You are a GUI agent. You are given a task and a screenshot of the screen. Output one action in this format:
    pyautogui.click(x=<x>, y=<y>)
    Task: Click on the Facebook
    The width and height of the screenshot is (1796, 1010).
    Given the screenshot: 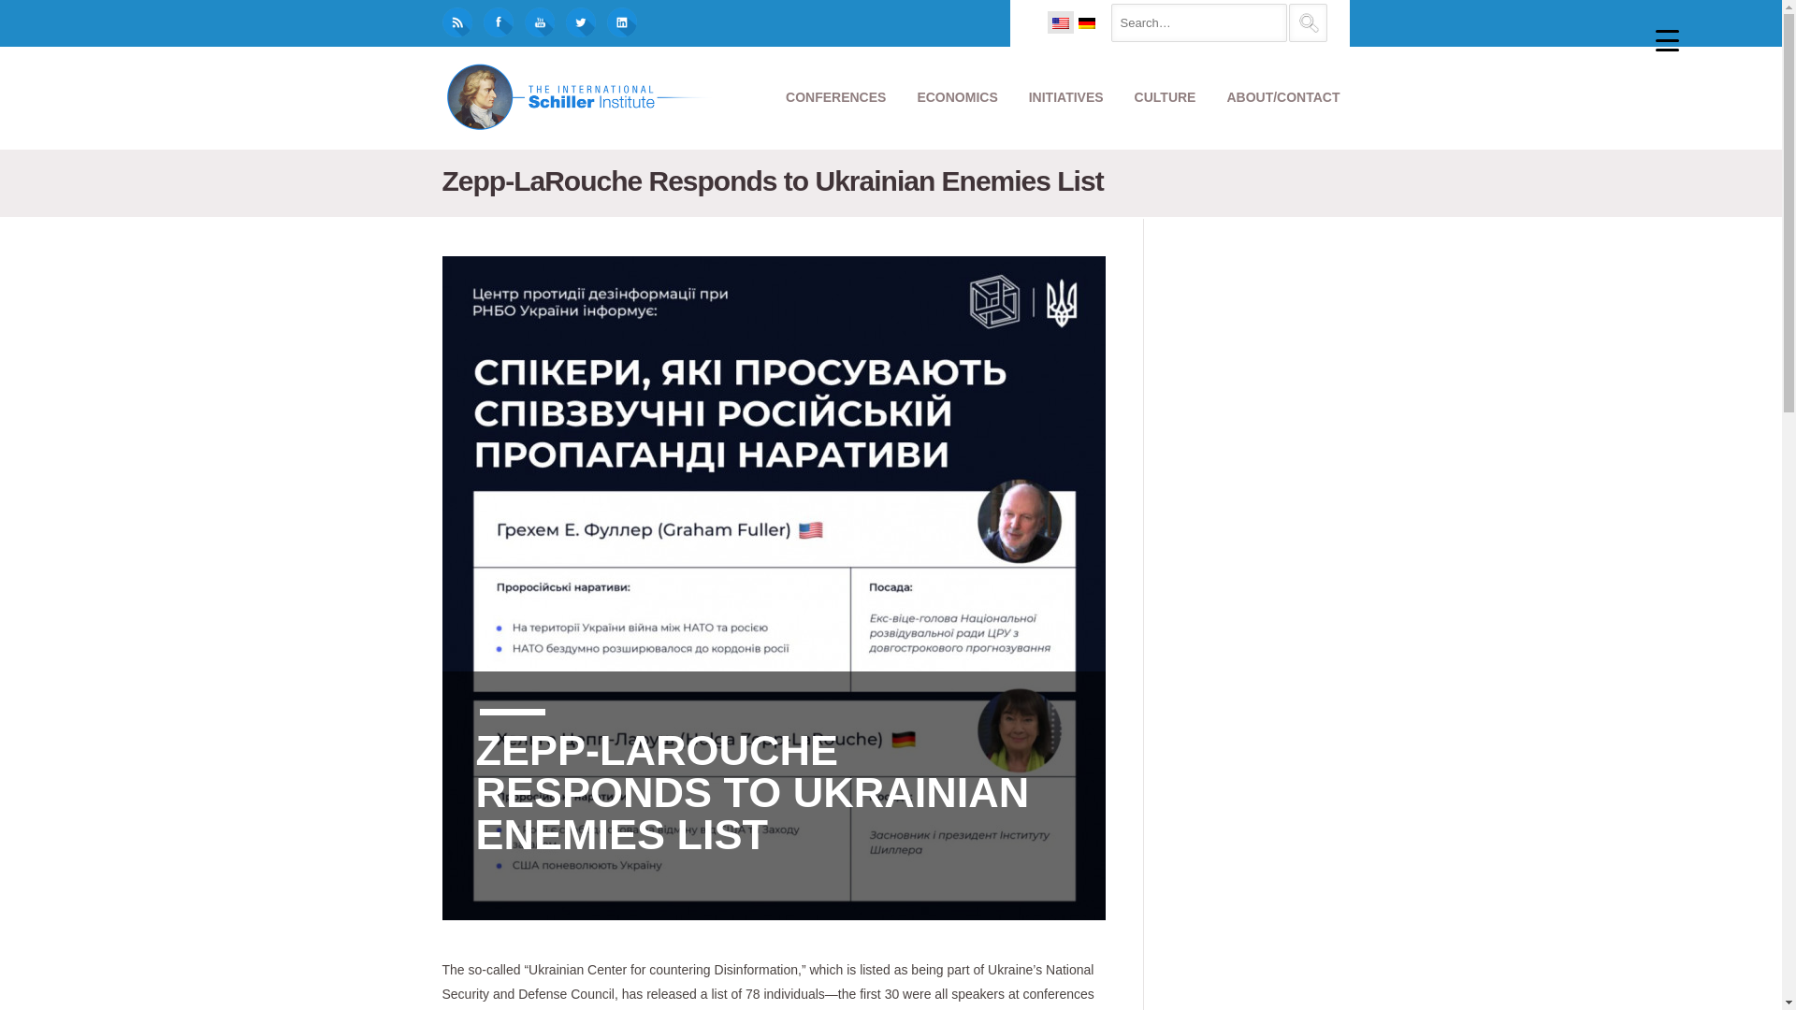 What is the action you would take?
    pyautogui.click(x=491, y=26)
    